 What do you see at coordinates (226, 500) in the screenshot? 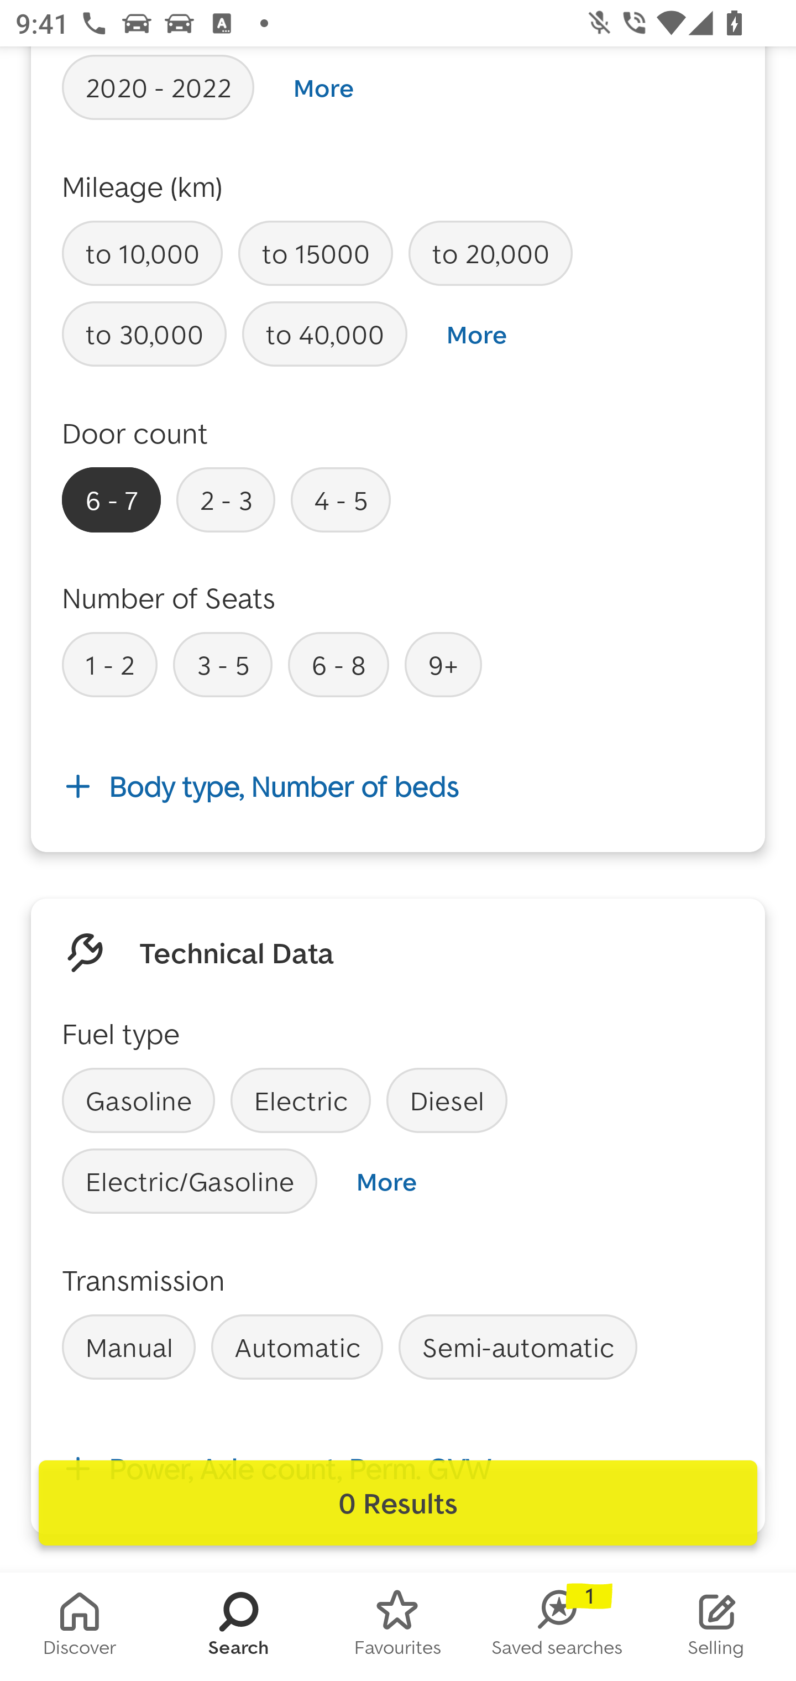
I see `2 - 3` at bounding box center [226, 500].